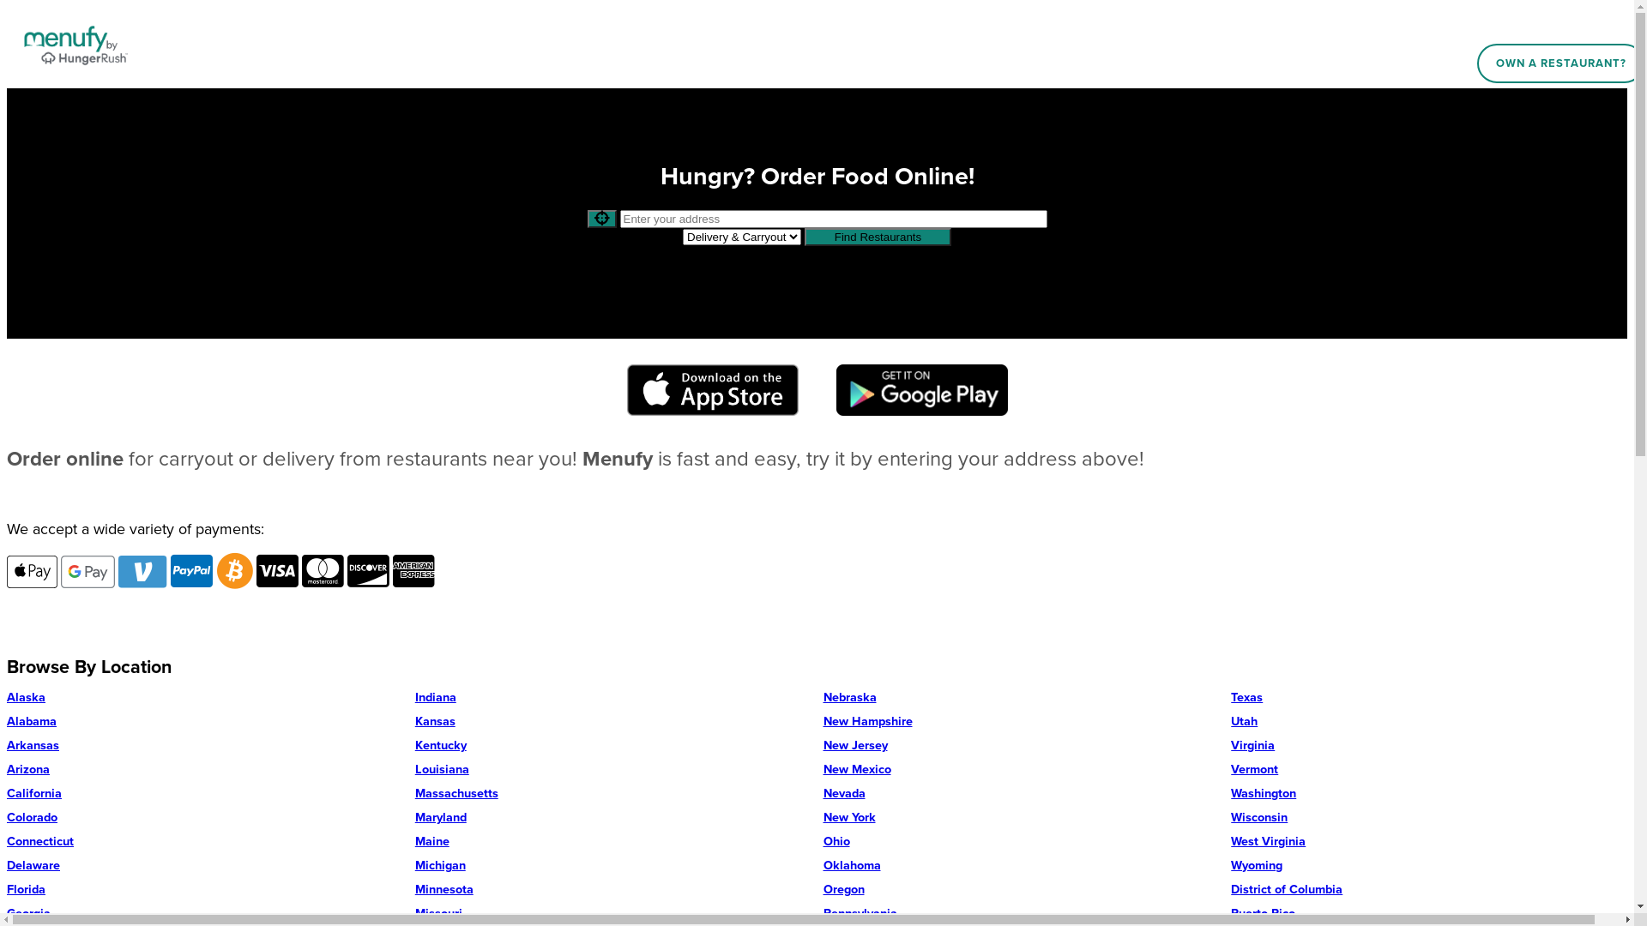 The height and width of the screenshot is (926, 1647). Describe the element at coordinates (1429, 866) in the screenshot. I see `Wyoming` at that location.